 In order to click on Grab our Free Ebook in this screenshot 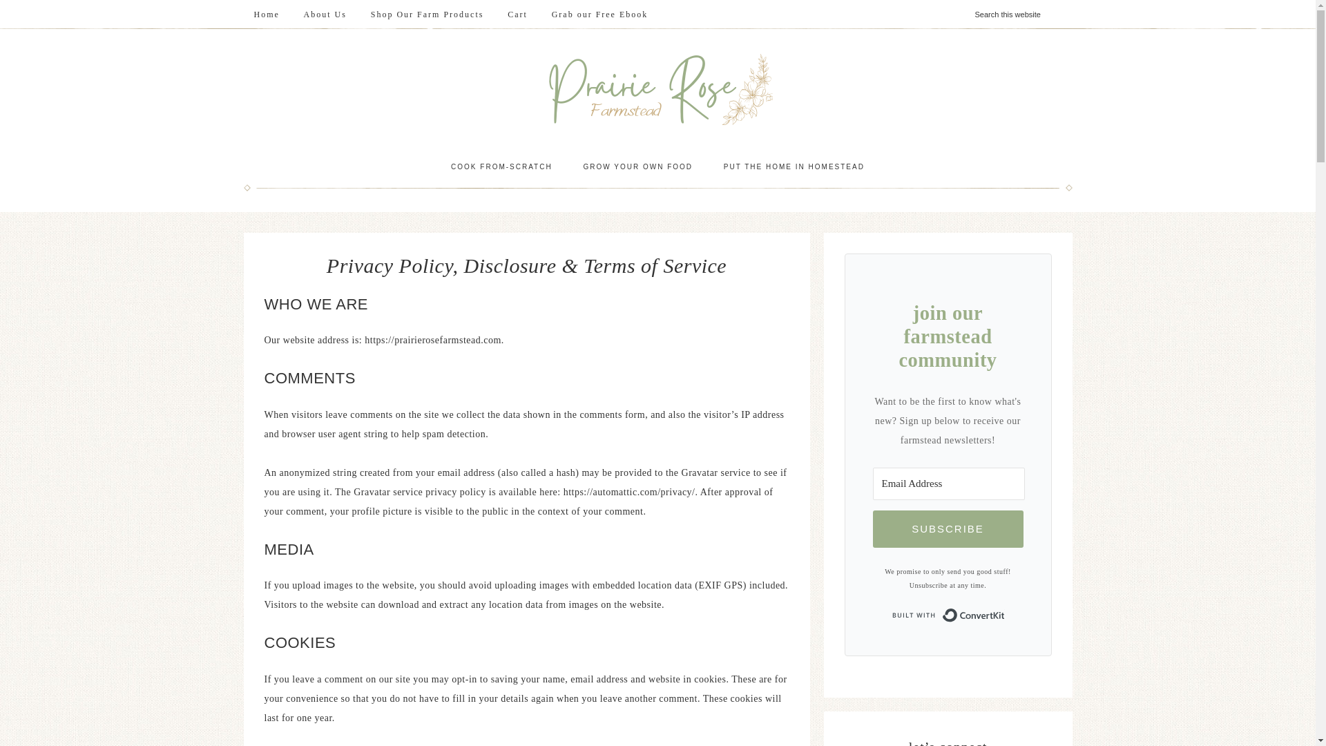, I will do `click(599, 15)`.